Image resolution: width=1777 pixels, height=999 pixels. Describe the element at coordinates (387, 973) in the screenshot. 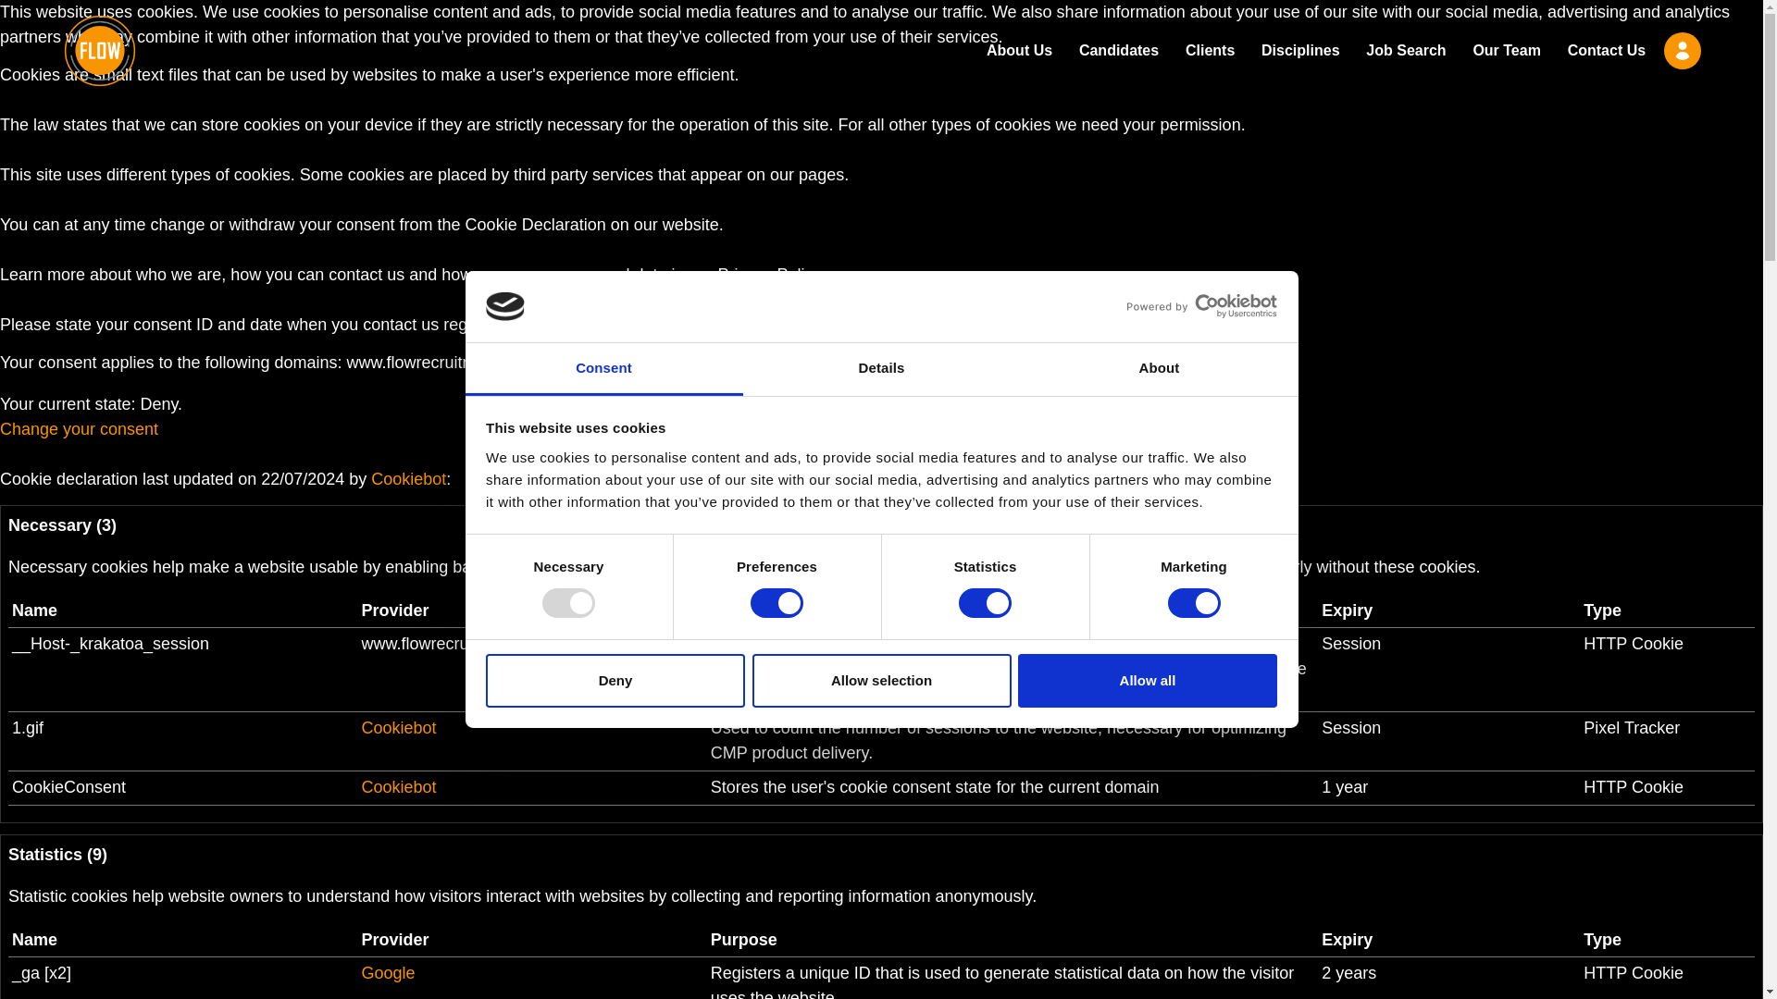

I see `Google's privacy policy` at that location.